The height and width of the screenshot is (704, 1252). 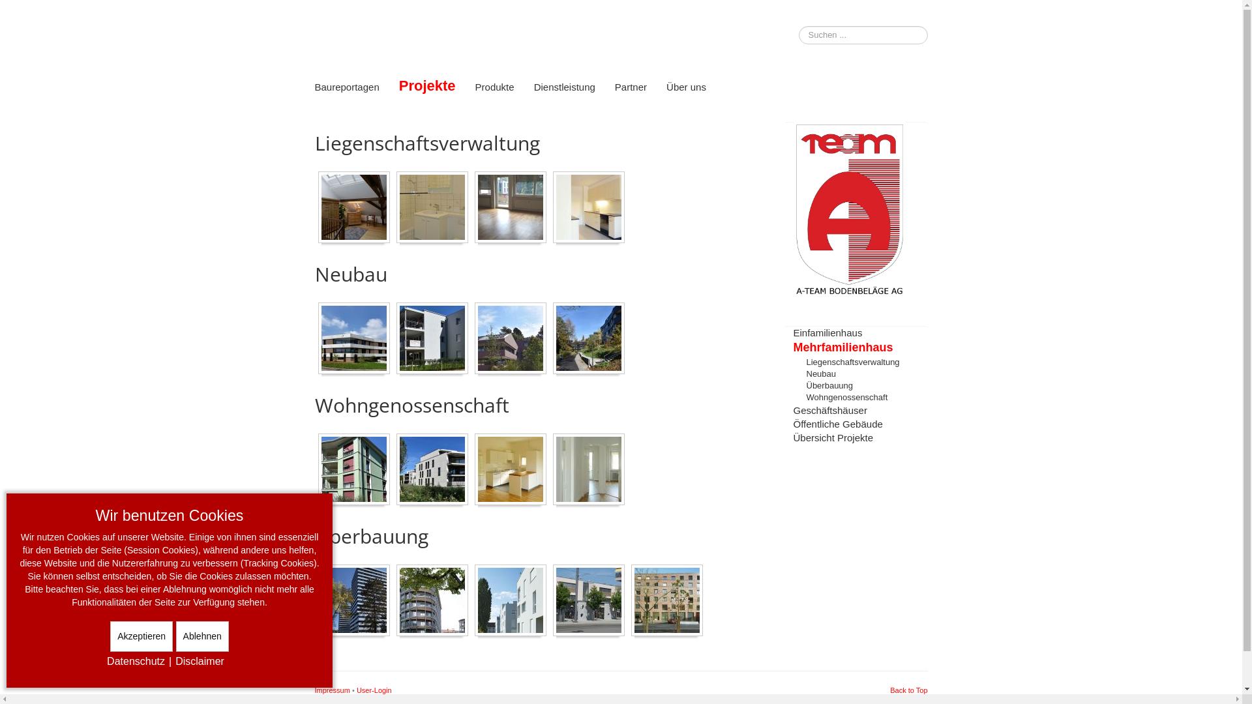 What do you see at coordinates (565, 87) in the screenshot?
I see `Dienstleistung` at bounding box center [565, 87].